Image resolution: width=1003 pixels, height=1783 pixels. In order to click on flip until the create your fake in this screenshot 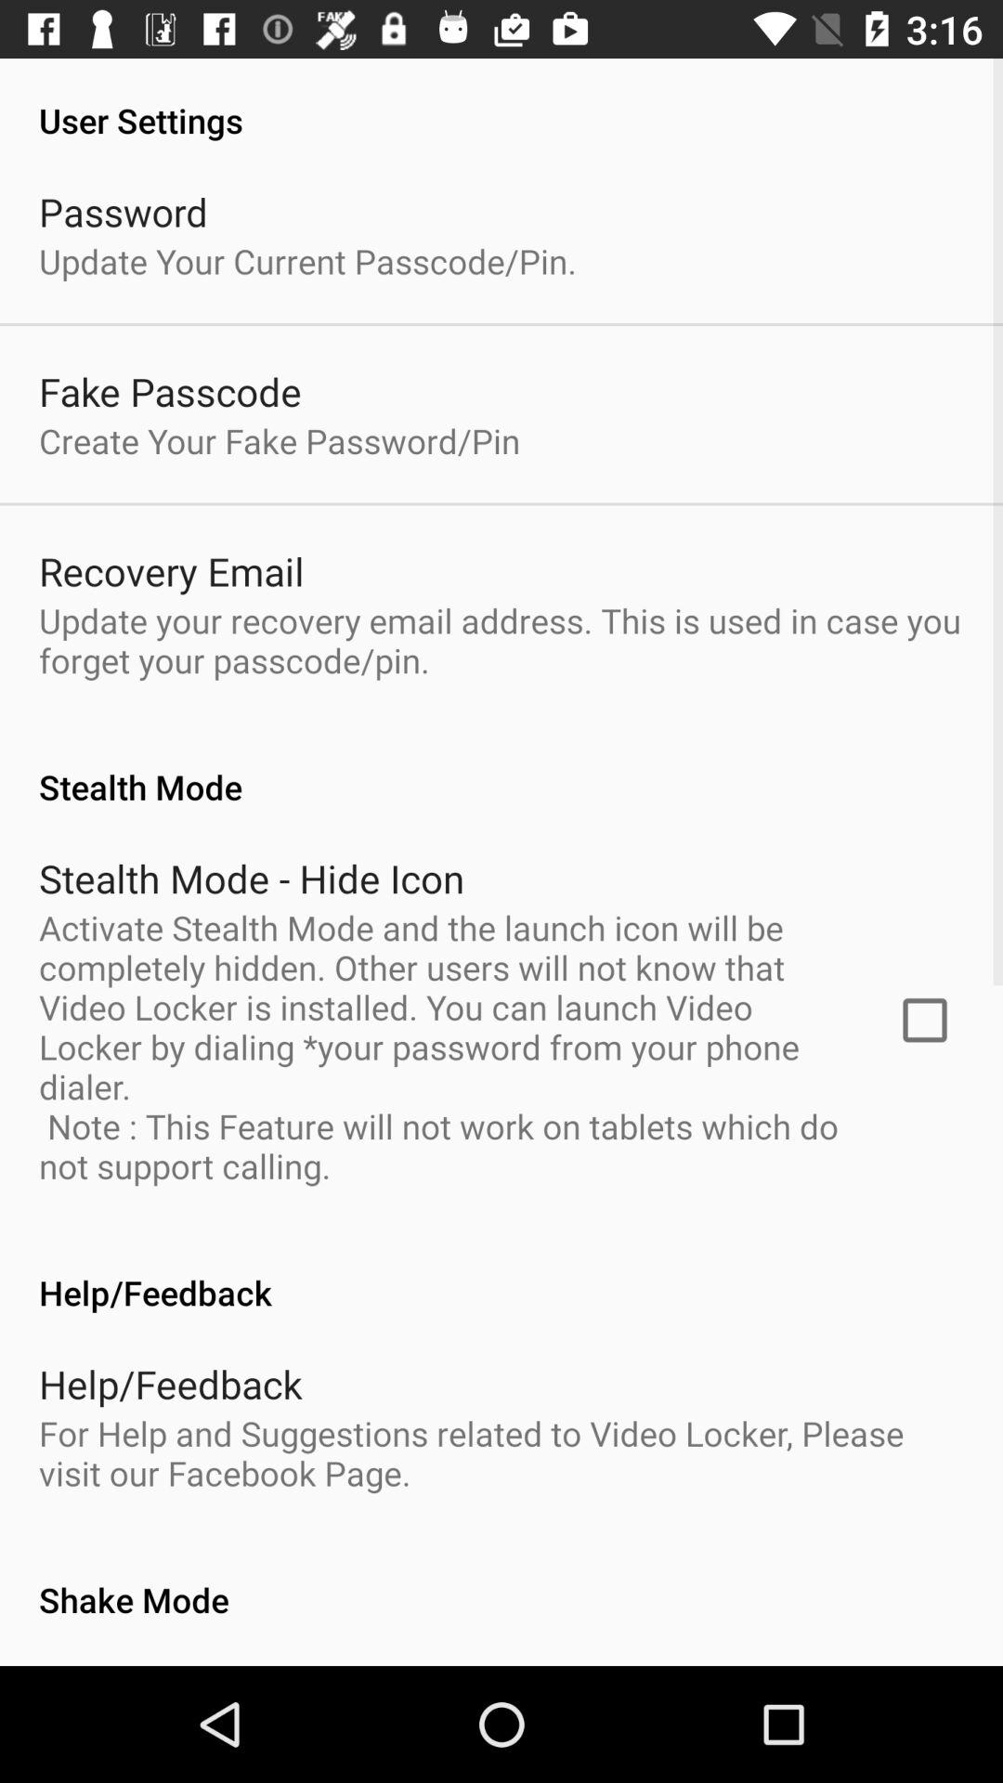, I will do `click(280, 440)`.